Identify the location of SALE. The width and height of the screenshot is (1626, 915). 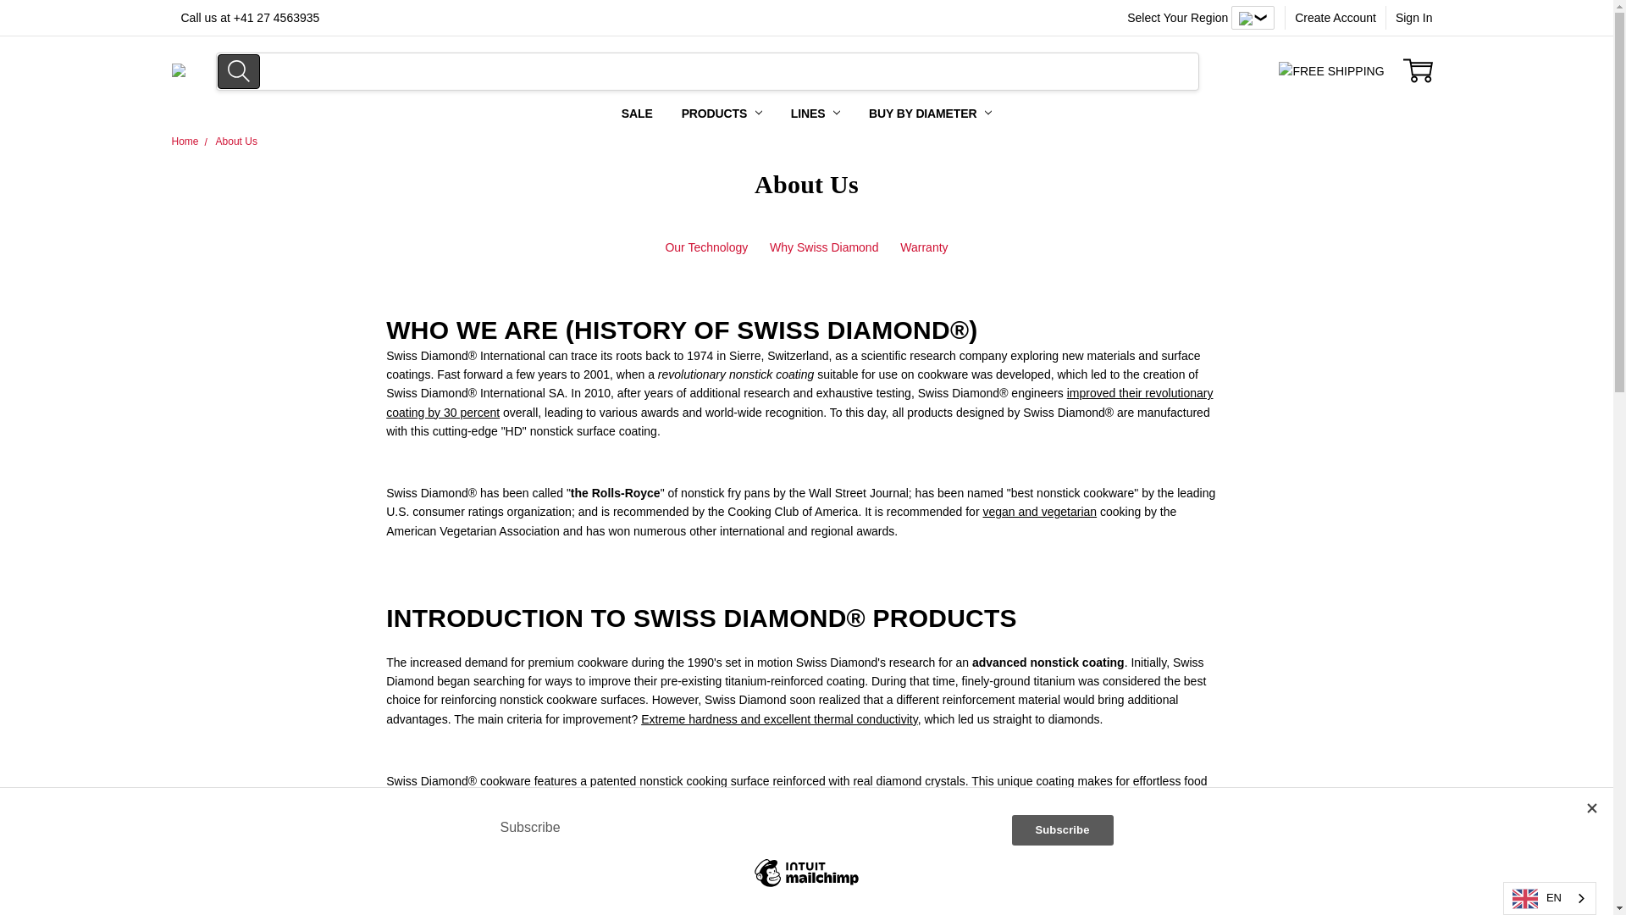
(637, 114).